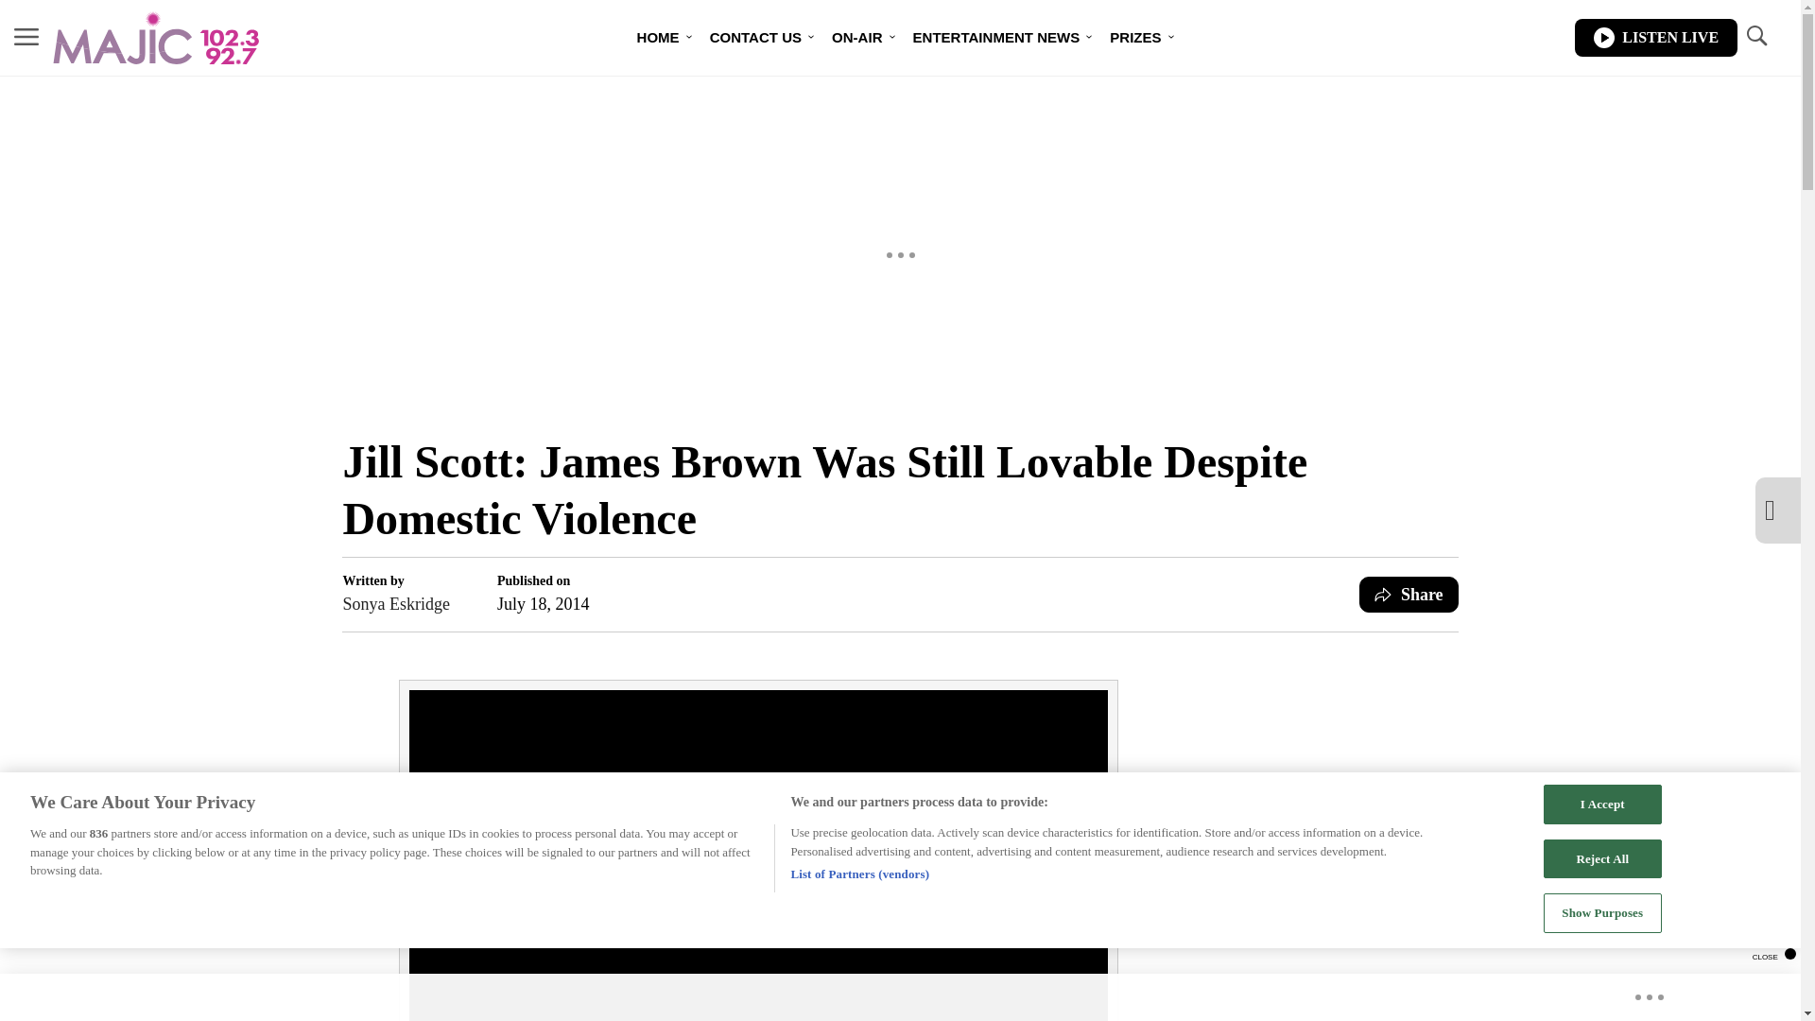 The width and height of the screenshot is (1815, 1021). What do you see at coordinates (756, 38) in the screenshot?
I see `CONTACT US` at bounding box center [756, 38].